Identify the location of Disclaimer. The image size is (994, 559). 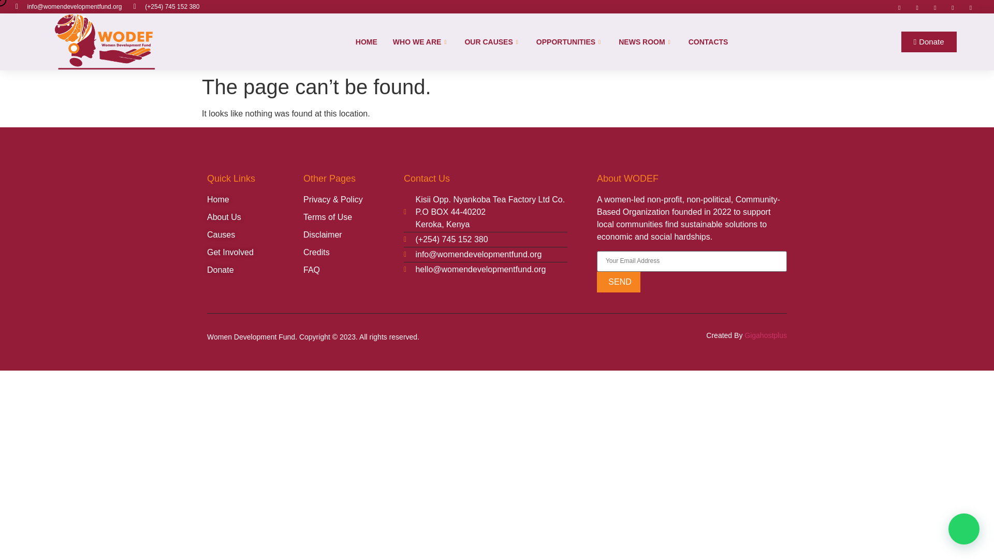
(353, 234).